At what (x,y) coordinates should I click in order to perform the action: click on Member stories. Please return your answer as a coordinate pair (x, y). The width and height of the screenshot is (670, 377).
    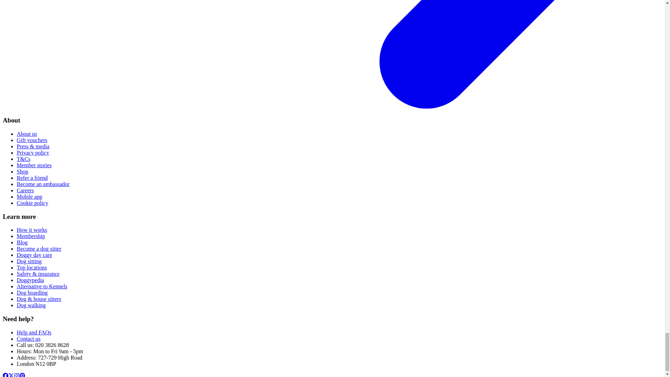
    Looking at the image, I should click on (34, 165).